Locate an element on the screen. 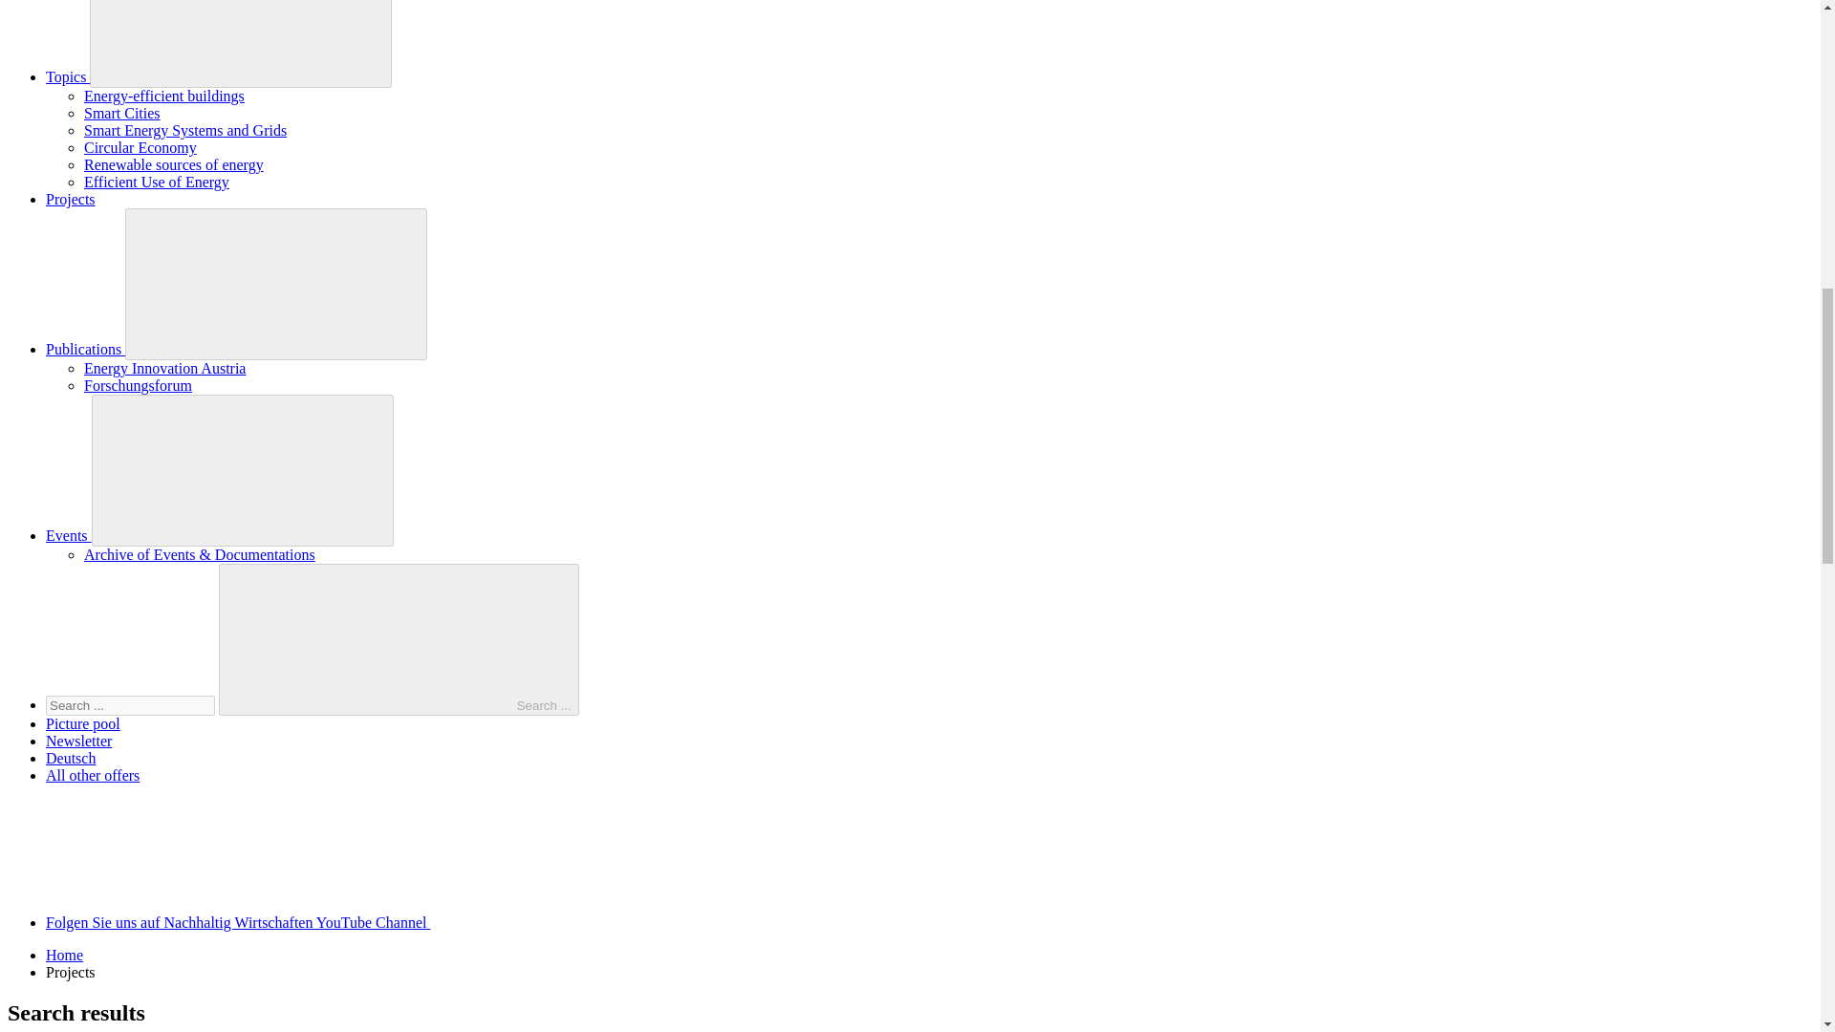 This screenshot has width=1835, height=1032. Efficient Use of Energy is located at coordinates (157, 182).